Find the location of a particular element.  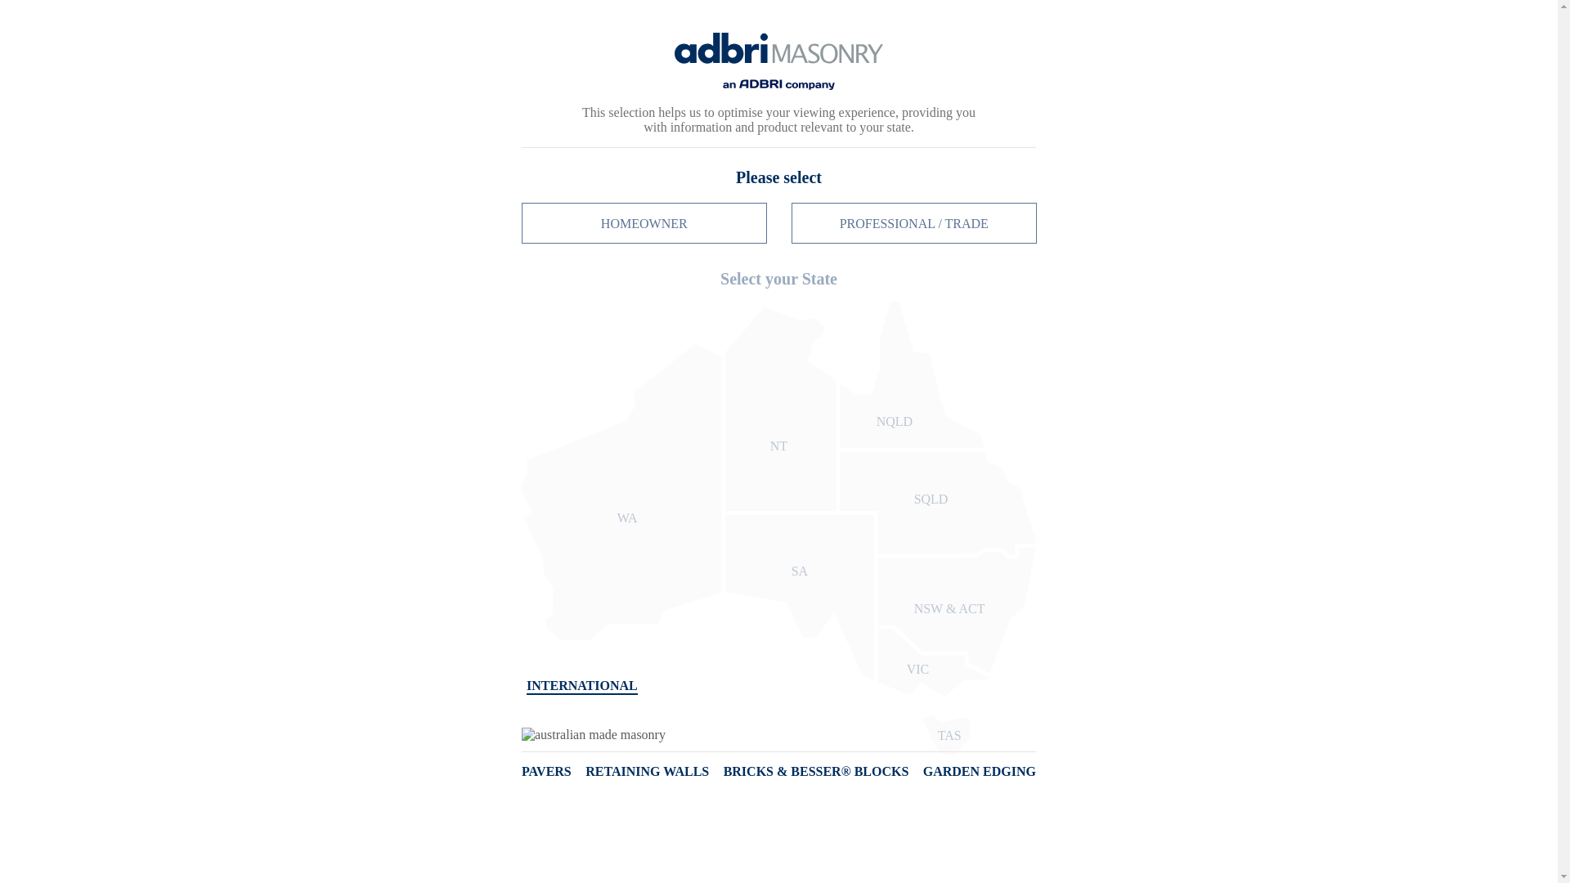

Project Ideas is located at coordinates (783, 123).